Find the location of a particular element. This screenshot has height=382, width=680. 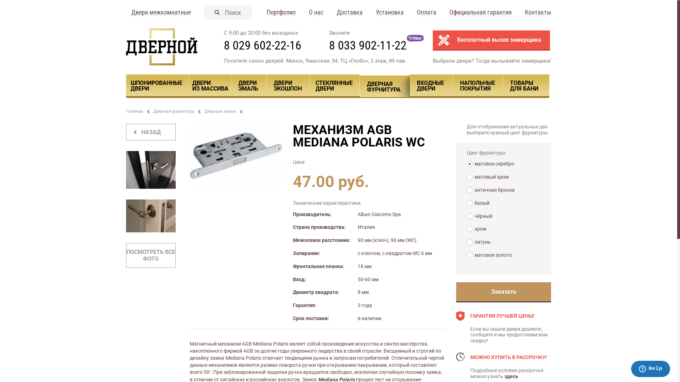

8 033 902-11-22 is located at coordinates (368, 45).